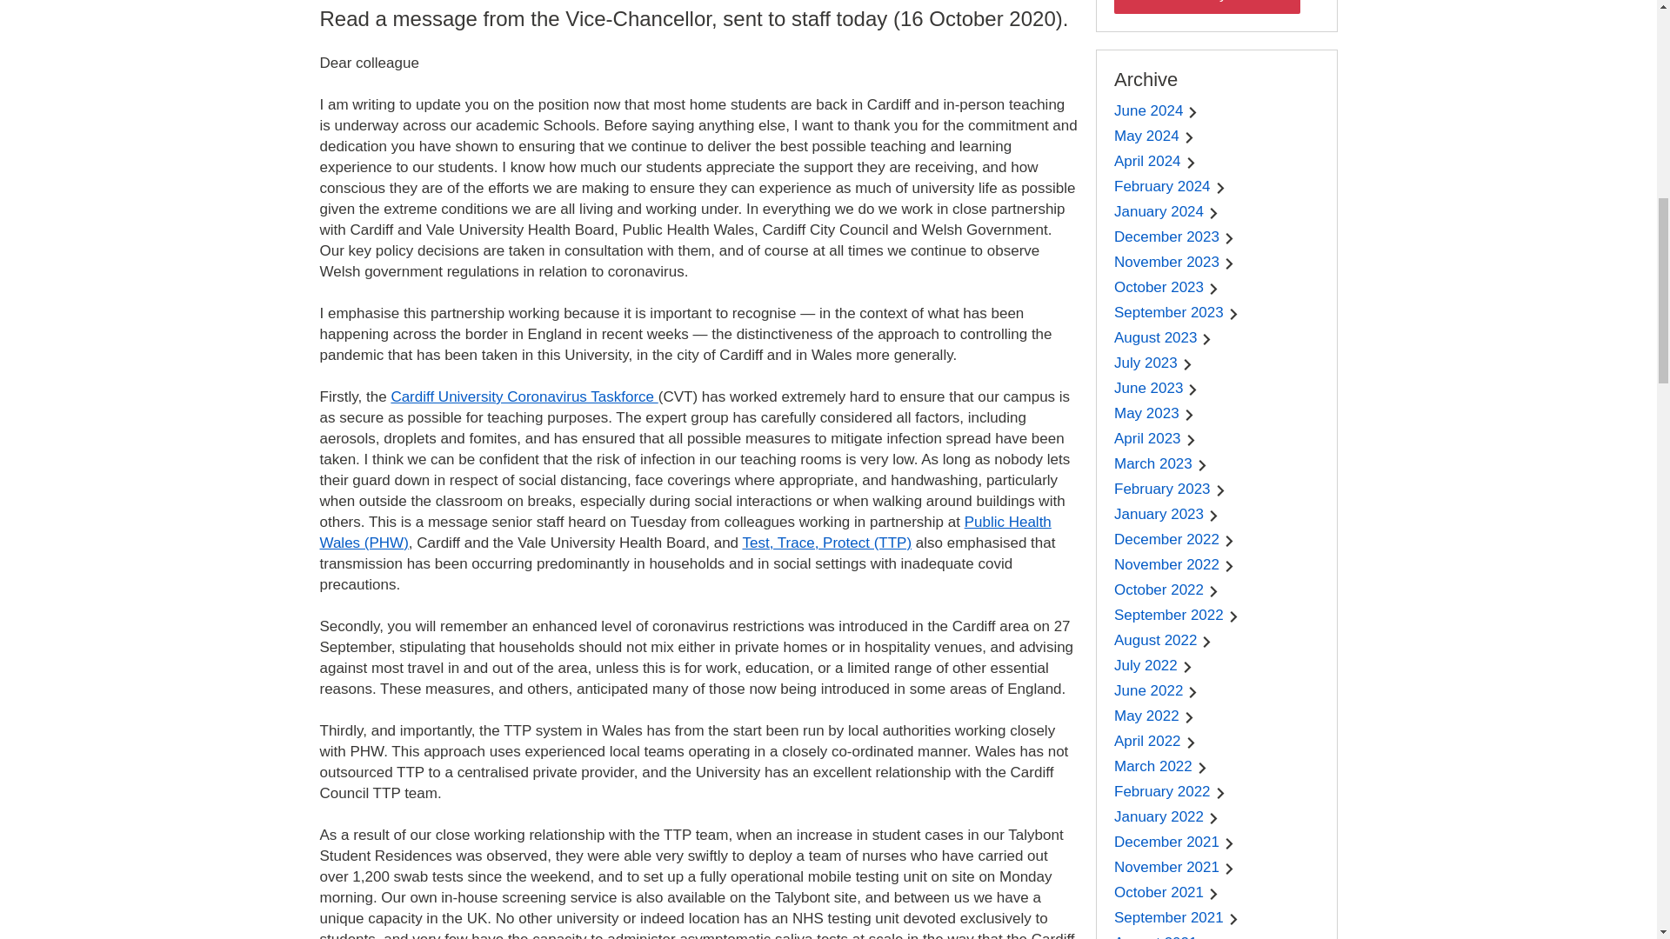  Describe the element at coordinates (1193, 390) in the screenshot. I see `Chevron right` at that location.